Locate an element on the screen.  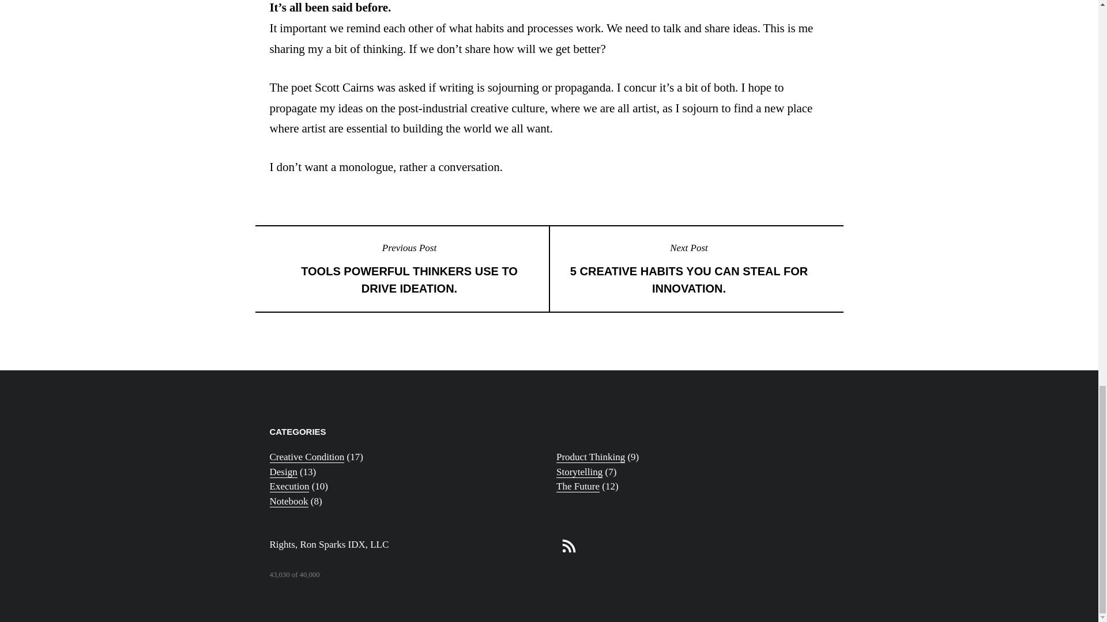
Product Thinking is located at coordinates (688, 270).